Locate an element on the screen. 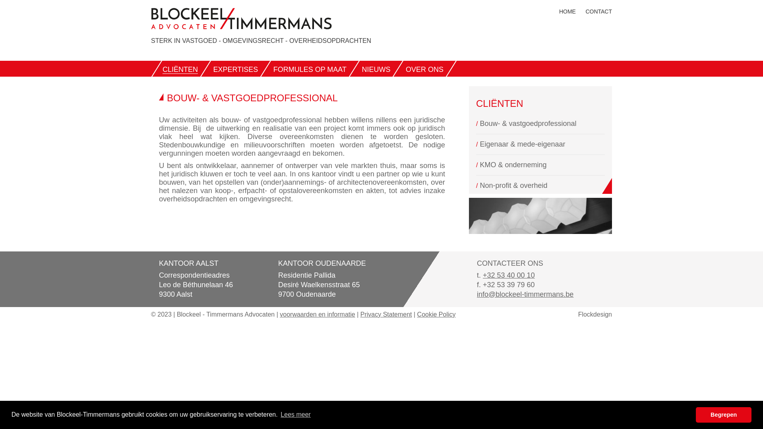 Image resolution: width=763 pixels, height=429 pixels. FORMULES OP MAAT is located at coordinates (310, 70).